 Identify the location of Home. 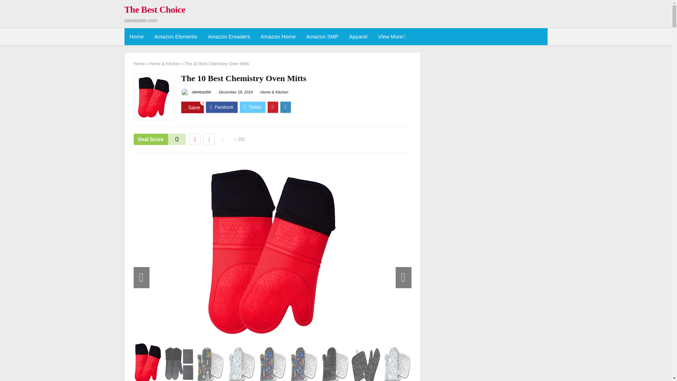
(136, 37).